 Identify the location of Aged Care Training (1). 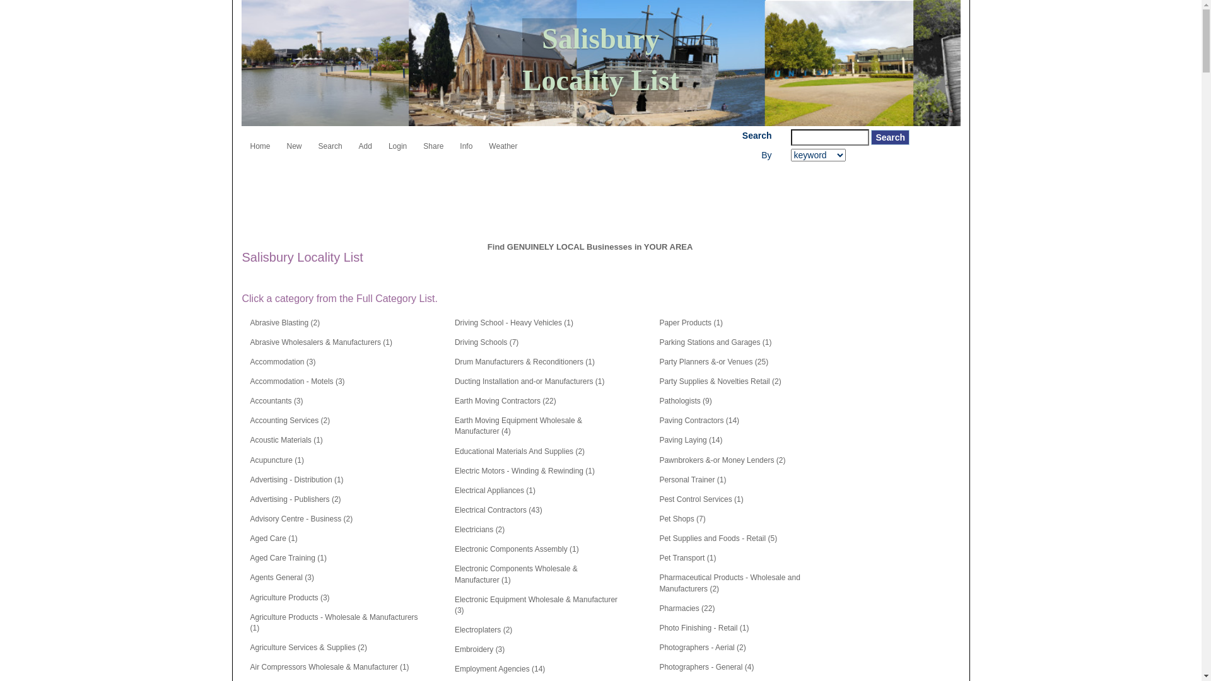
(289, 559).